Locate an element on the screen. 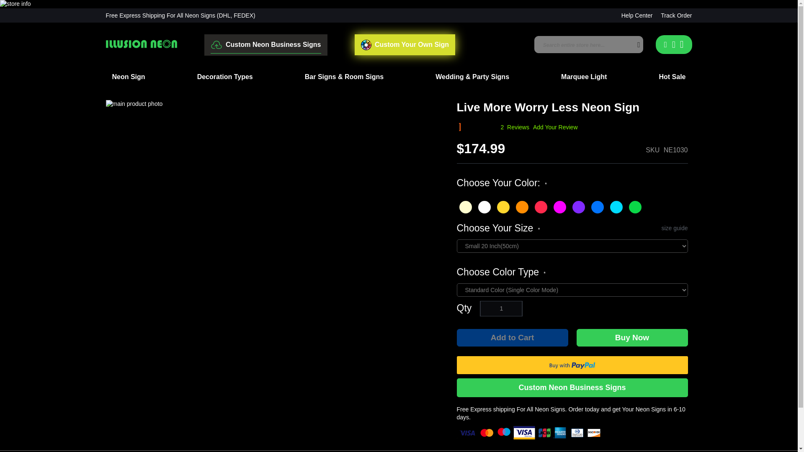  Custom Neon Business Signs is located at coordinates (265, 45).